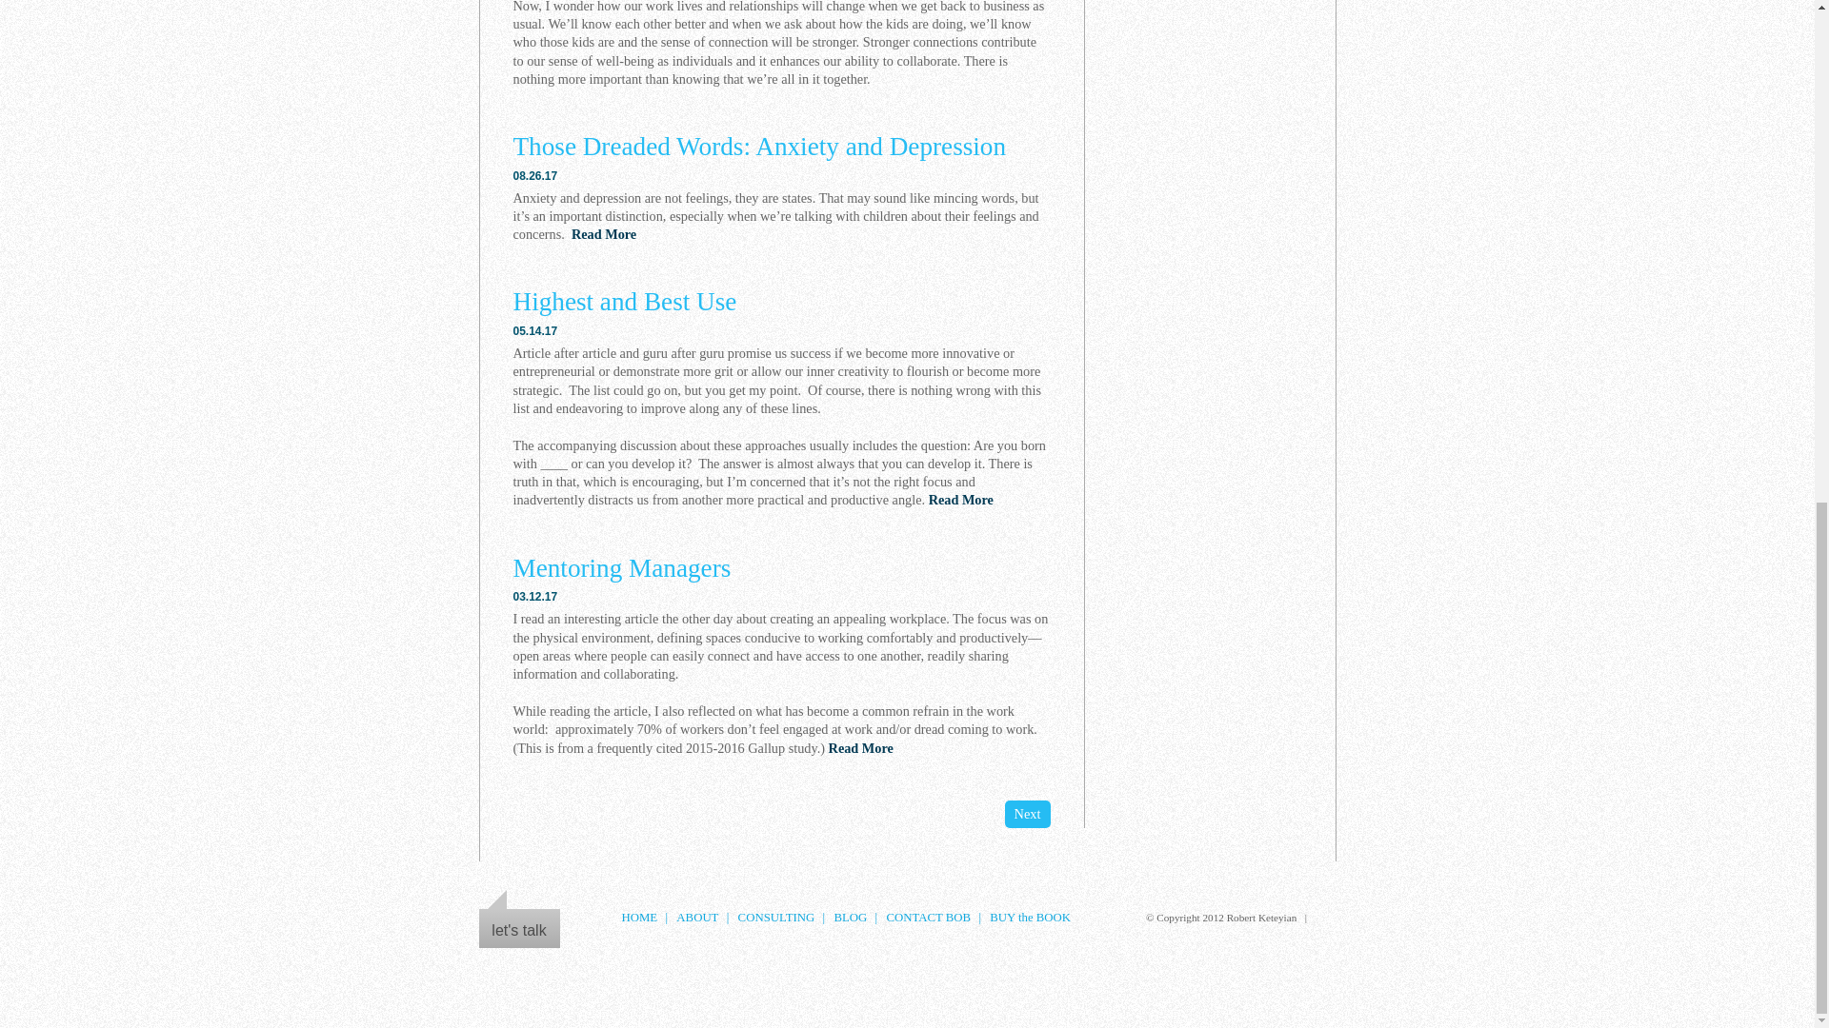  I want to click on HOME, so click(638, 917).